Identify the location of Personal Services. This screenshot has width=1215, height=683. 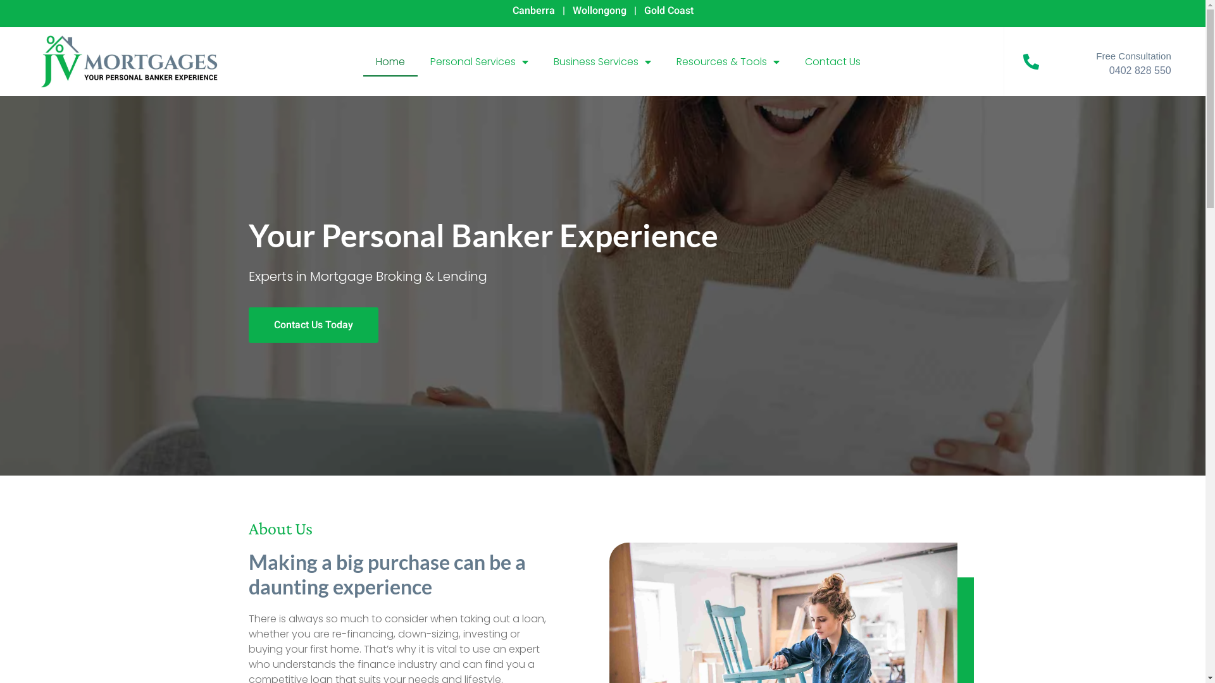
(480, 62).